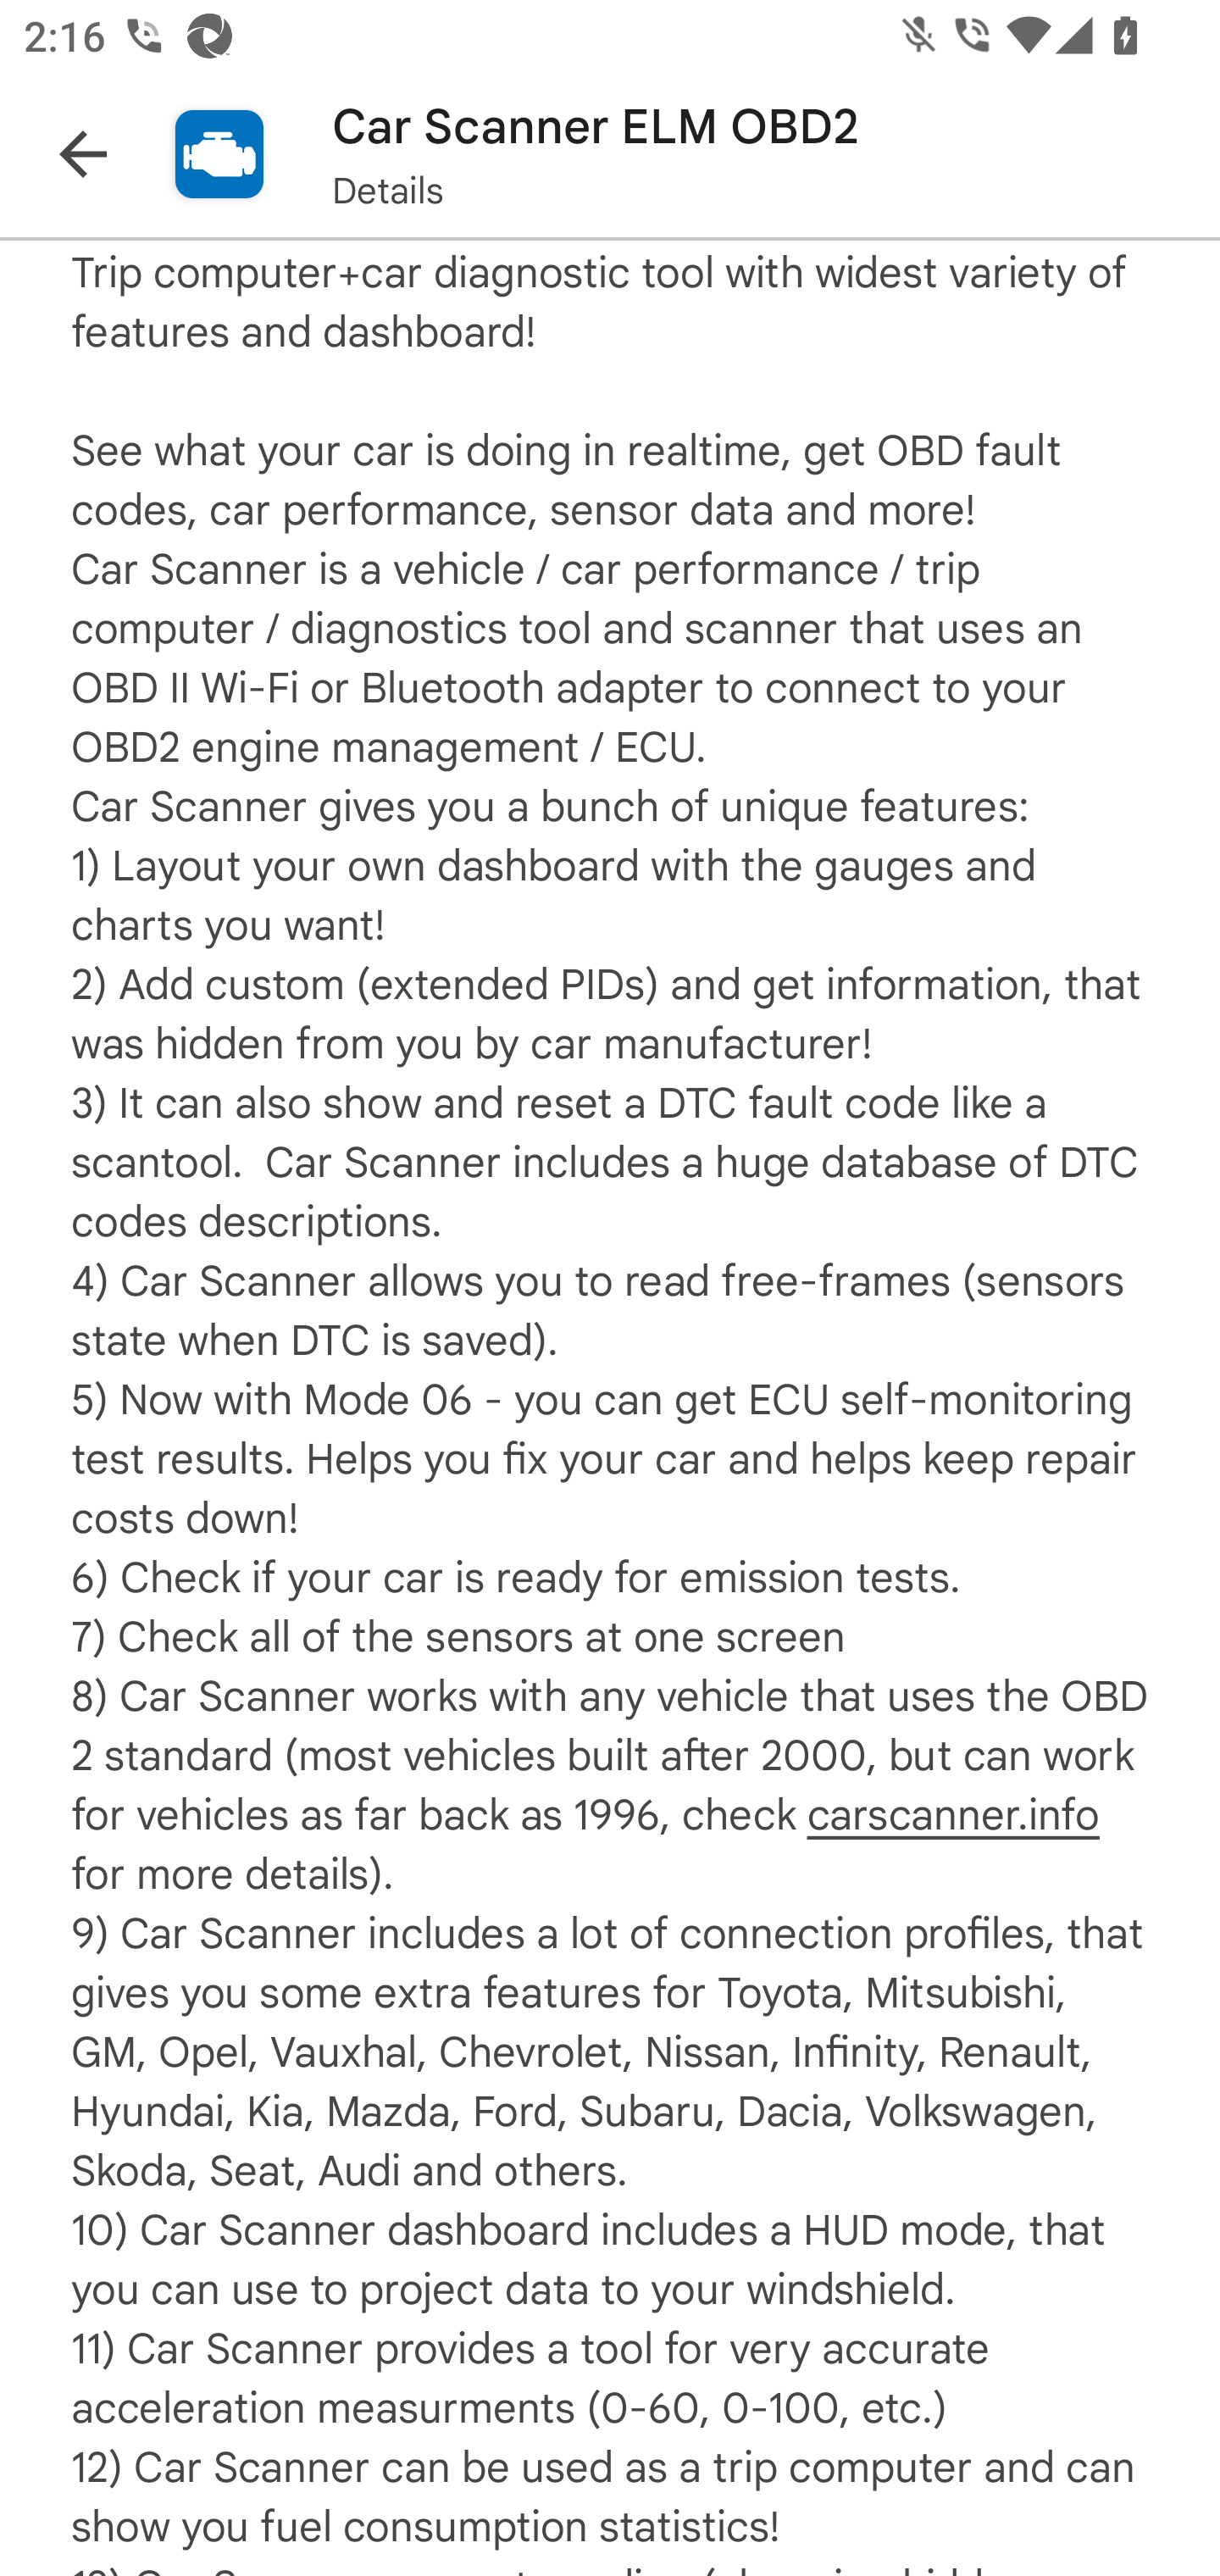  I want to click on Navigate up, so click(83, 154).